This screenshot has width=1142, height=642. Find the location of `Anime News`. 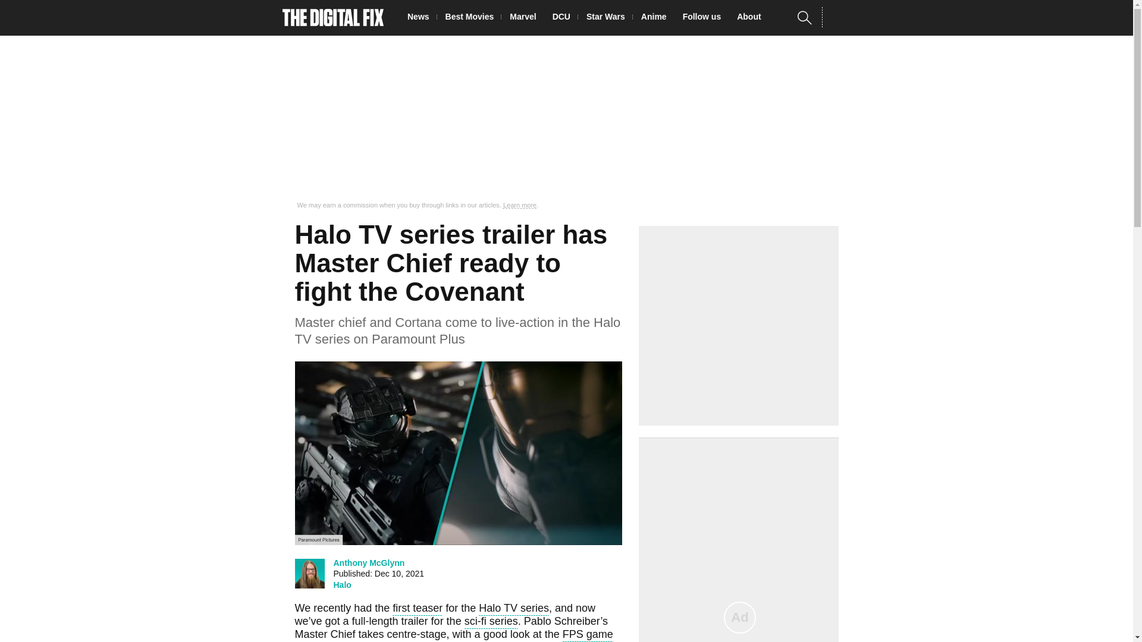

Anime News is located at coordinates (657, 18).